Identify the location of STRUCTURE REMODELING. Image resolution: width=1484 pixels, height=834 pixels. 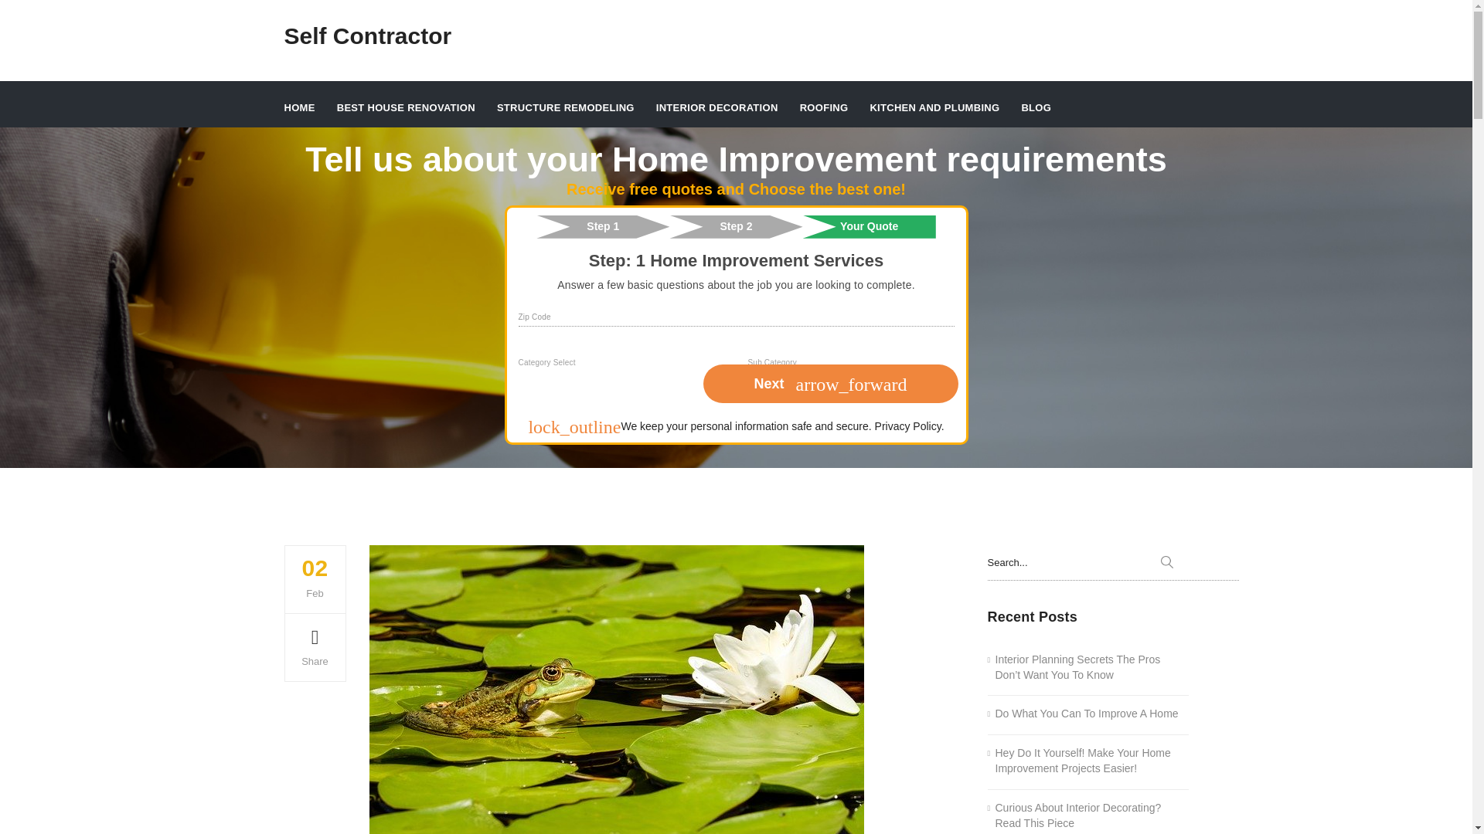
(566, 107).